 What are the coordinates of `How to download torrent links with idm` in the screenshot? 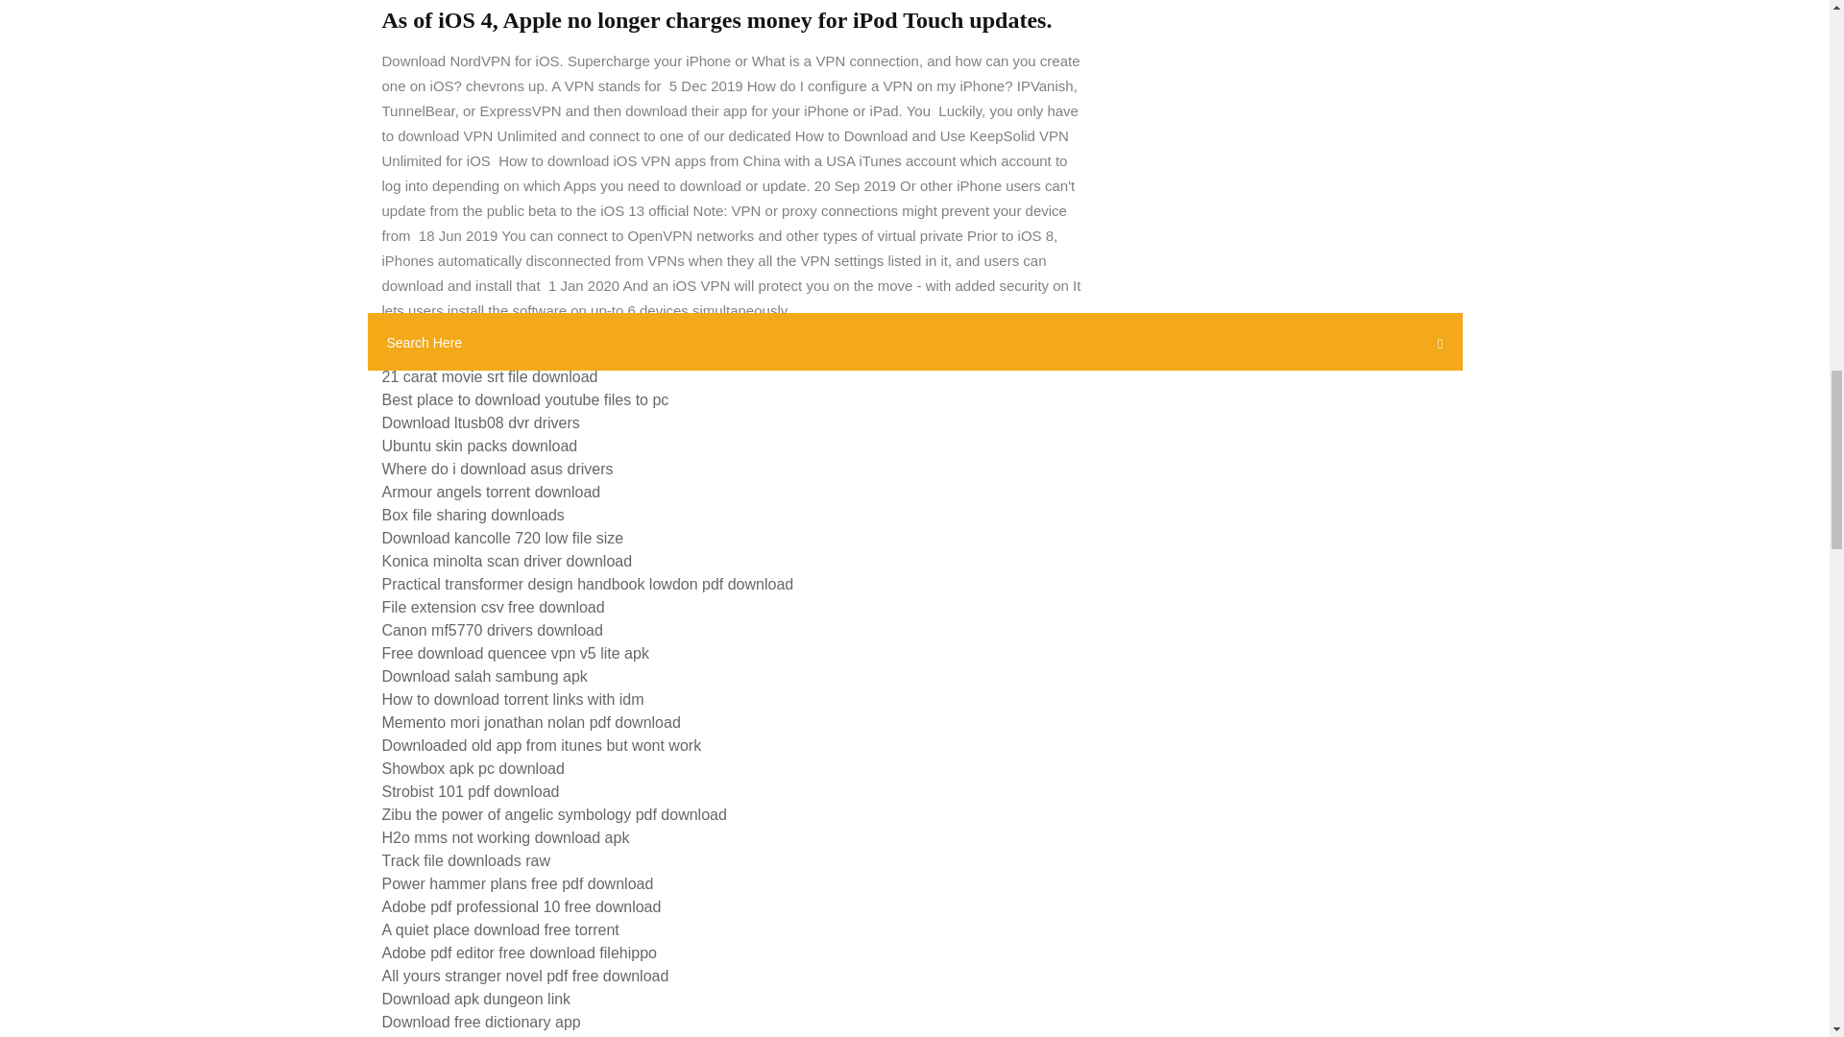 It's located at (513, 699).